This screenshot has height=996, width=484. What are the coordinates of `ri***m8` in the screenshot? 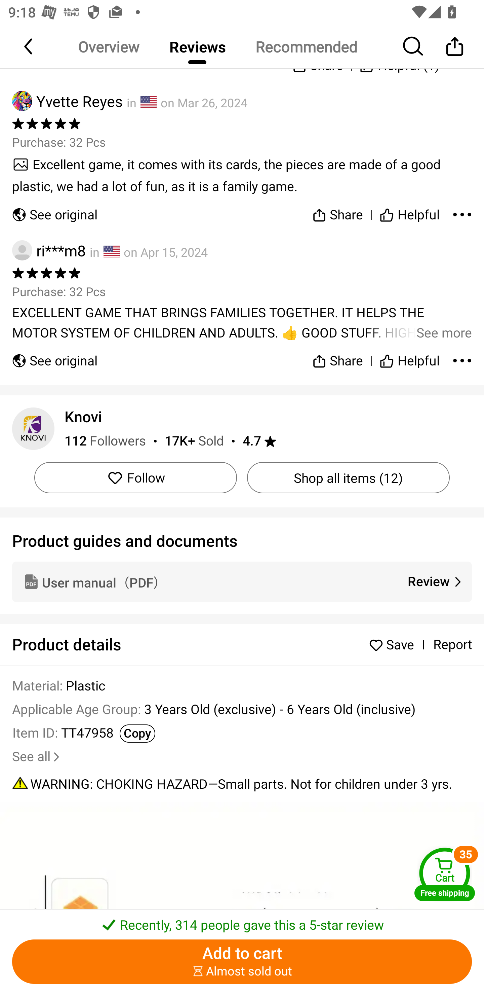 It's located at (49, 250).